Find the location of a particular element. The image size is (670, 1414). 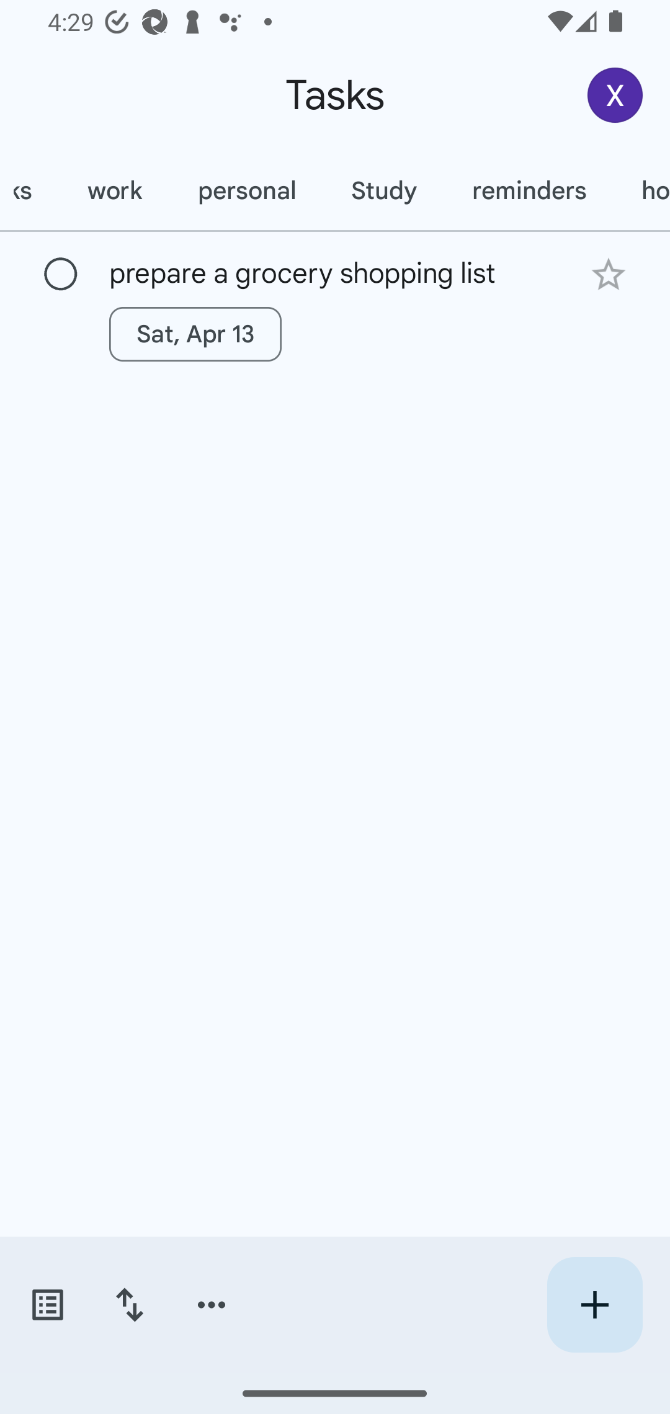

reminders is located at coordinates (529, 190).